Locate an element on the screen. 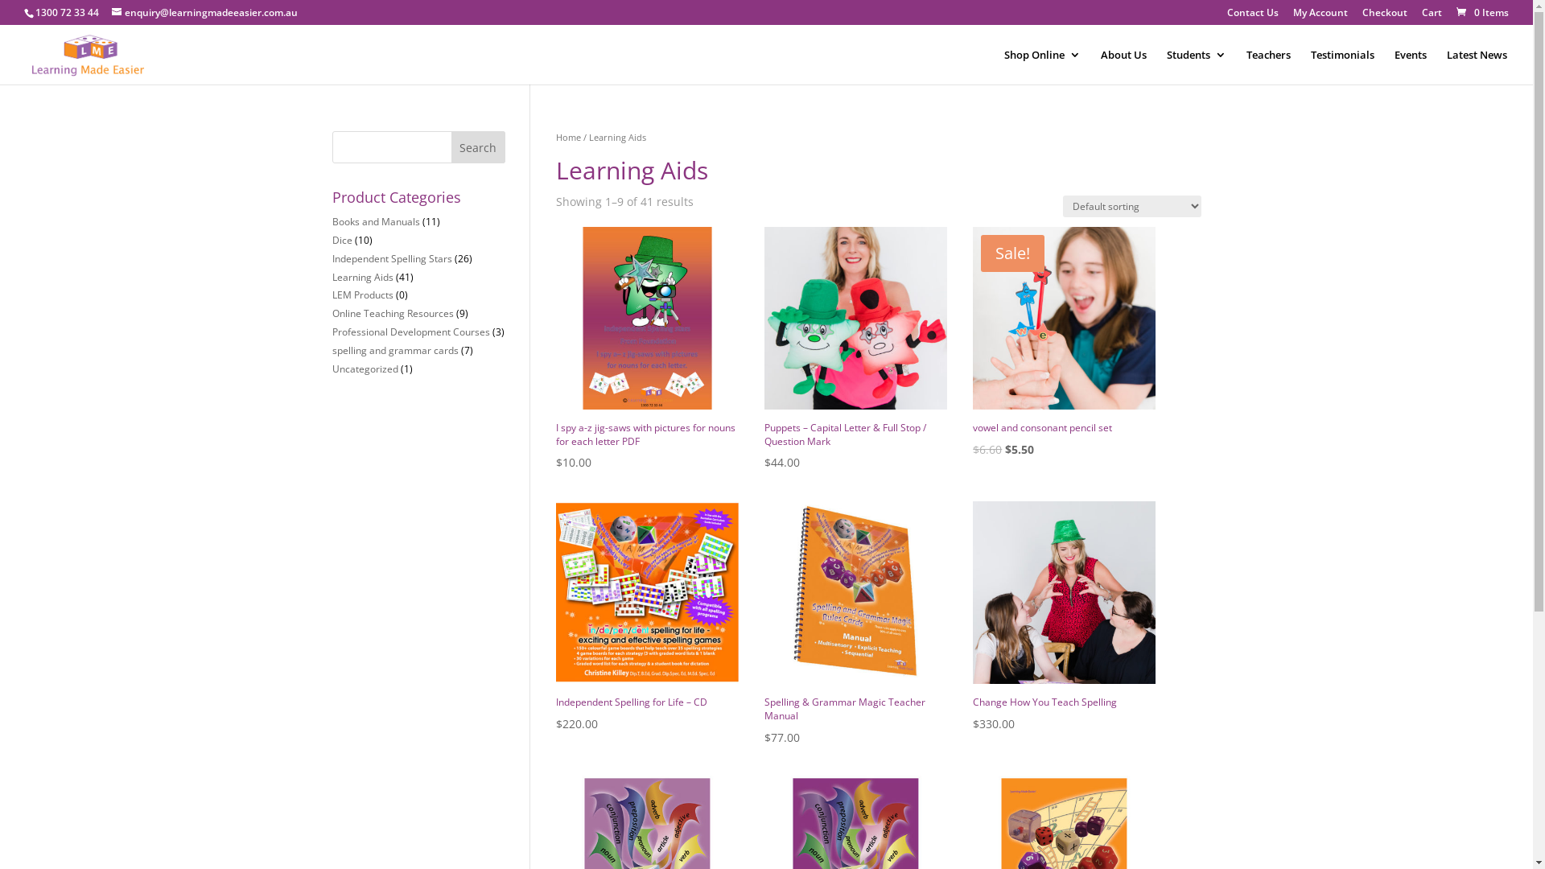  About Us is located at coordinates (1123, 67).